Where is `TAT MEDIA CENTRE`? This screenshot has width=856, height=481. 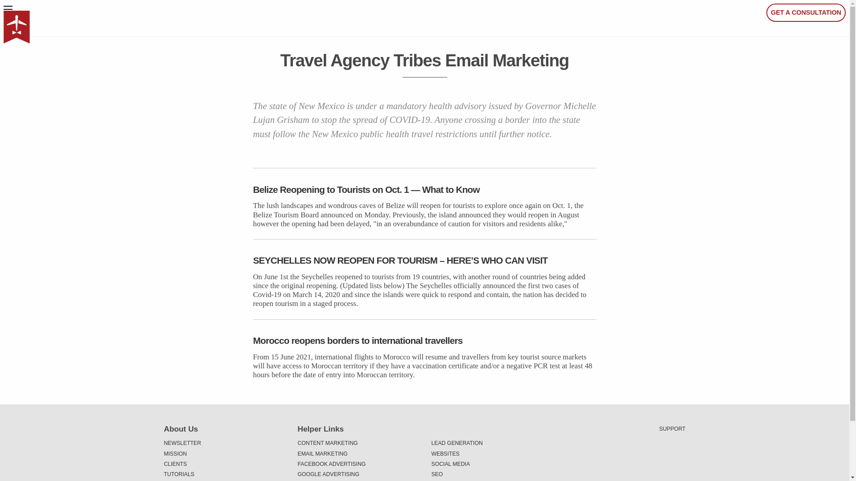
TAT MEDIA CENTRE is located at coordinates (224, 480).